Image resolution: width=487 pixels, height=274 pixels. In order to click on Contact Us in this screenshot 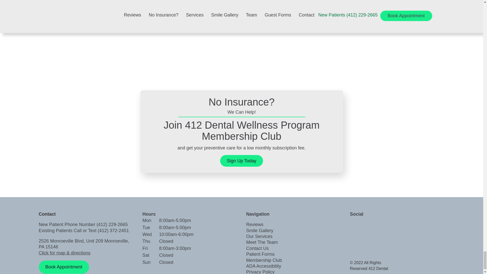, I will do `click(257, 248)`.